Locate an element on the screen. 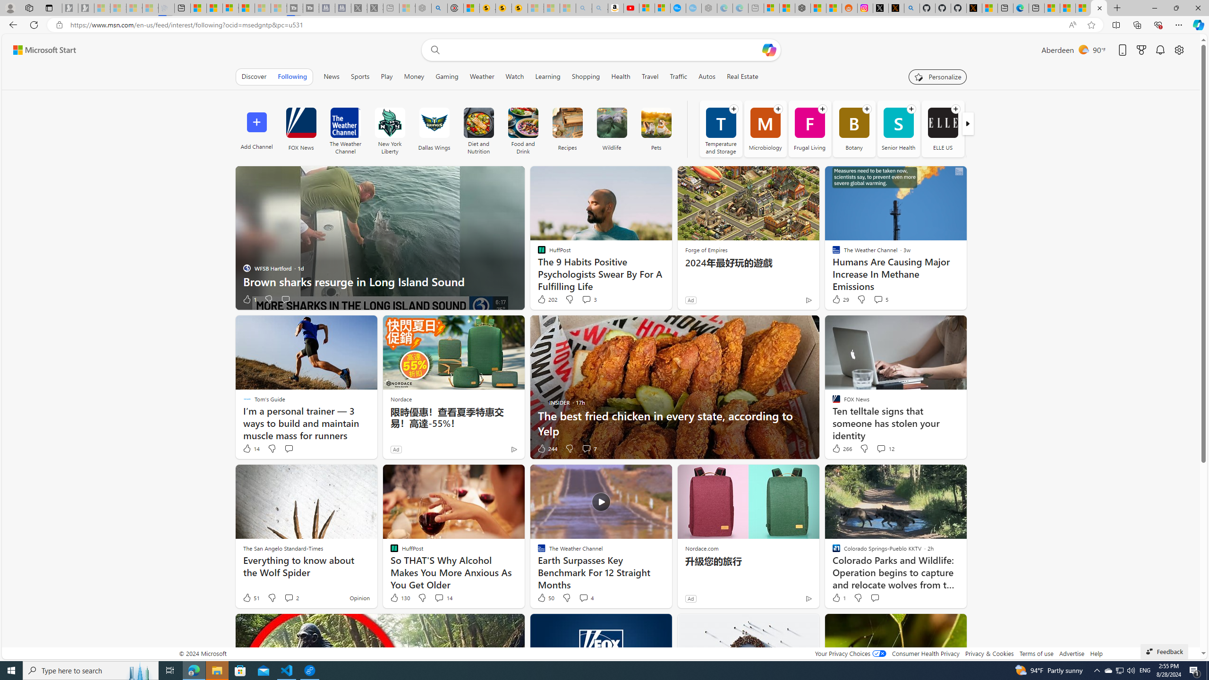 The height and width of the screenshot is (680, 1209). View comments 14 Comment is located at coordinates (439, 597).